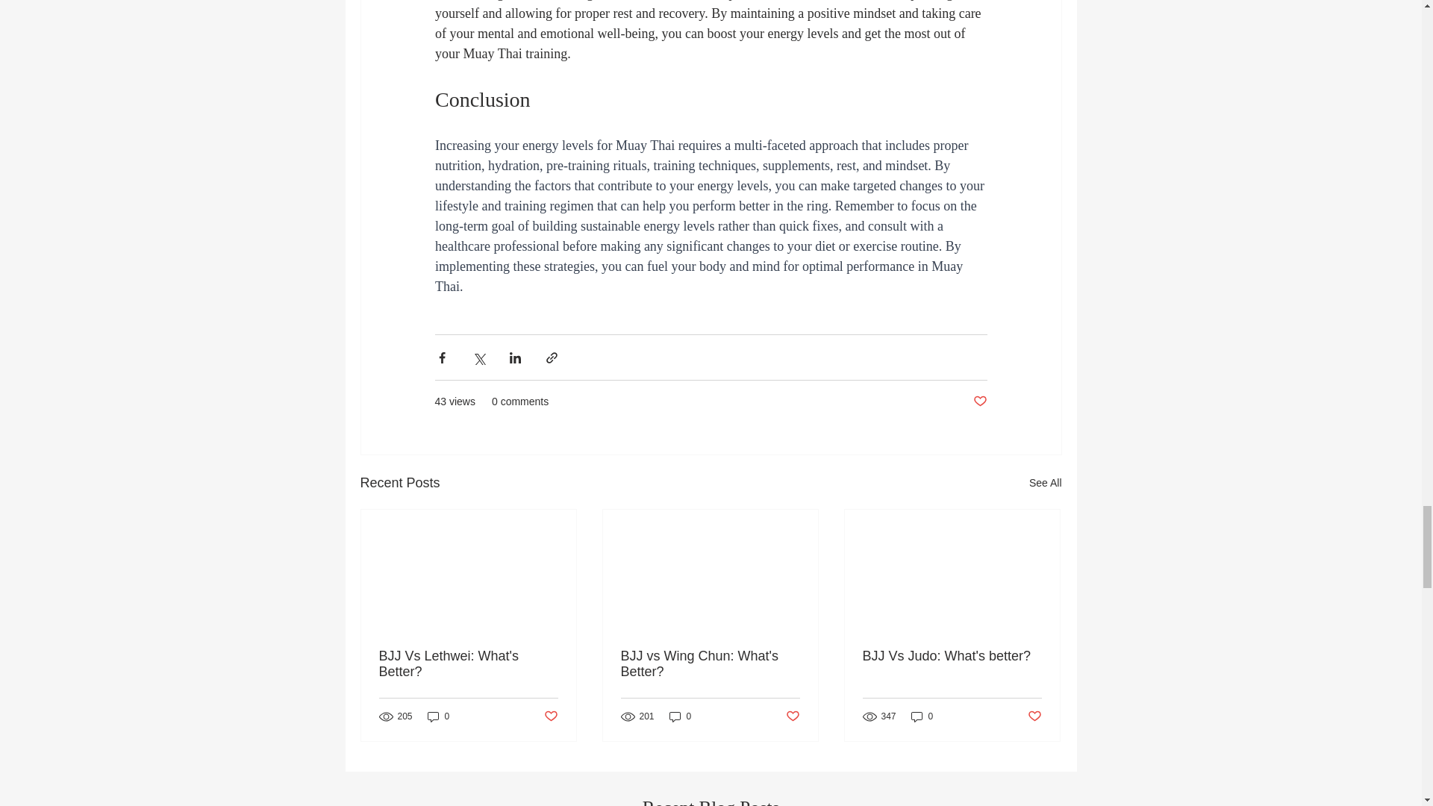  What do you see at coordinates (710, 664) in the screenshot?
I see `BJJ vs Wing Chun: What's Better?` at bounding box center [710, 664].